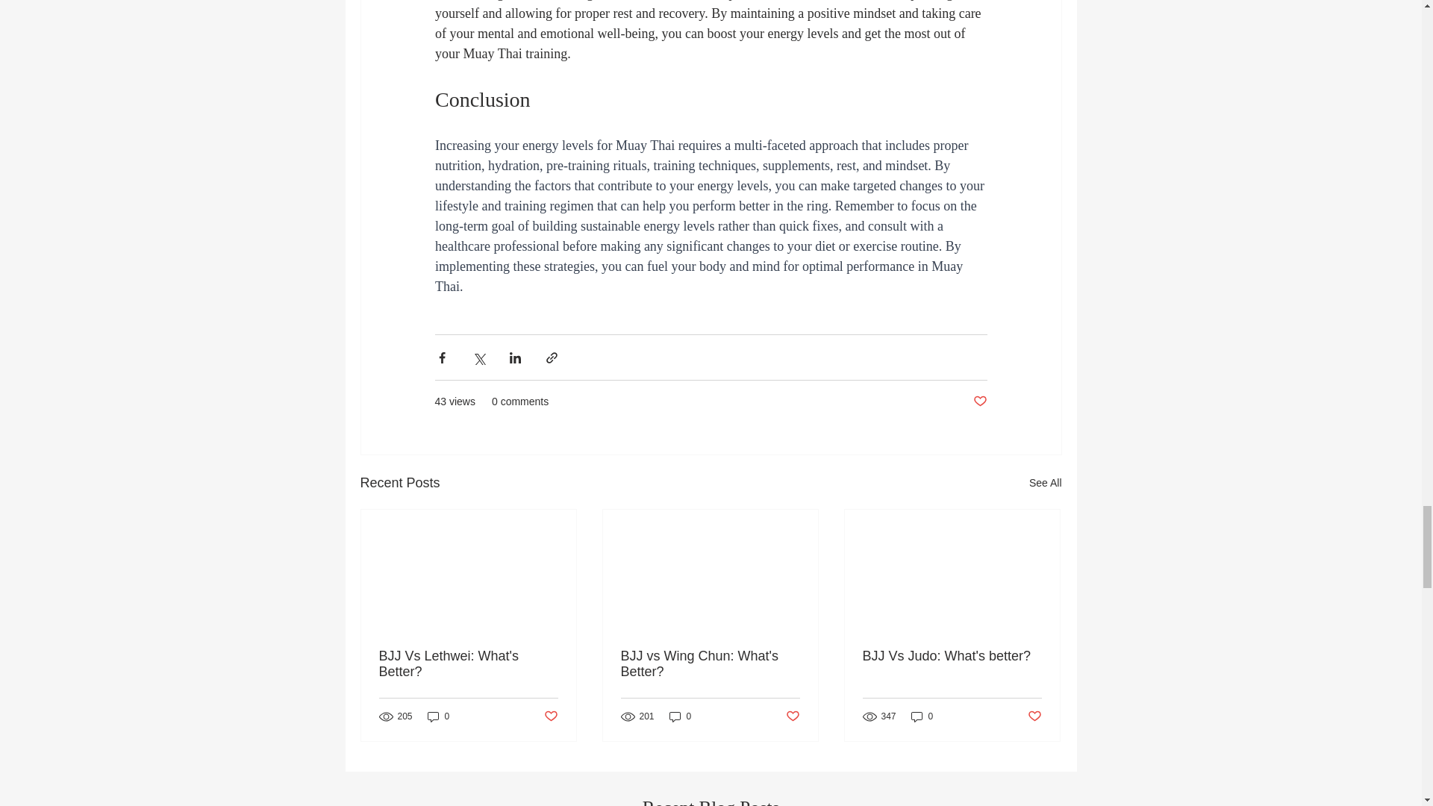  What do you see at coordinates (710, 664) in the screenshot?
I see `BJJ vs Wing Chun: What's Better?` at bounding box center [710, 664].